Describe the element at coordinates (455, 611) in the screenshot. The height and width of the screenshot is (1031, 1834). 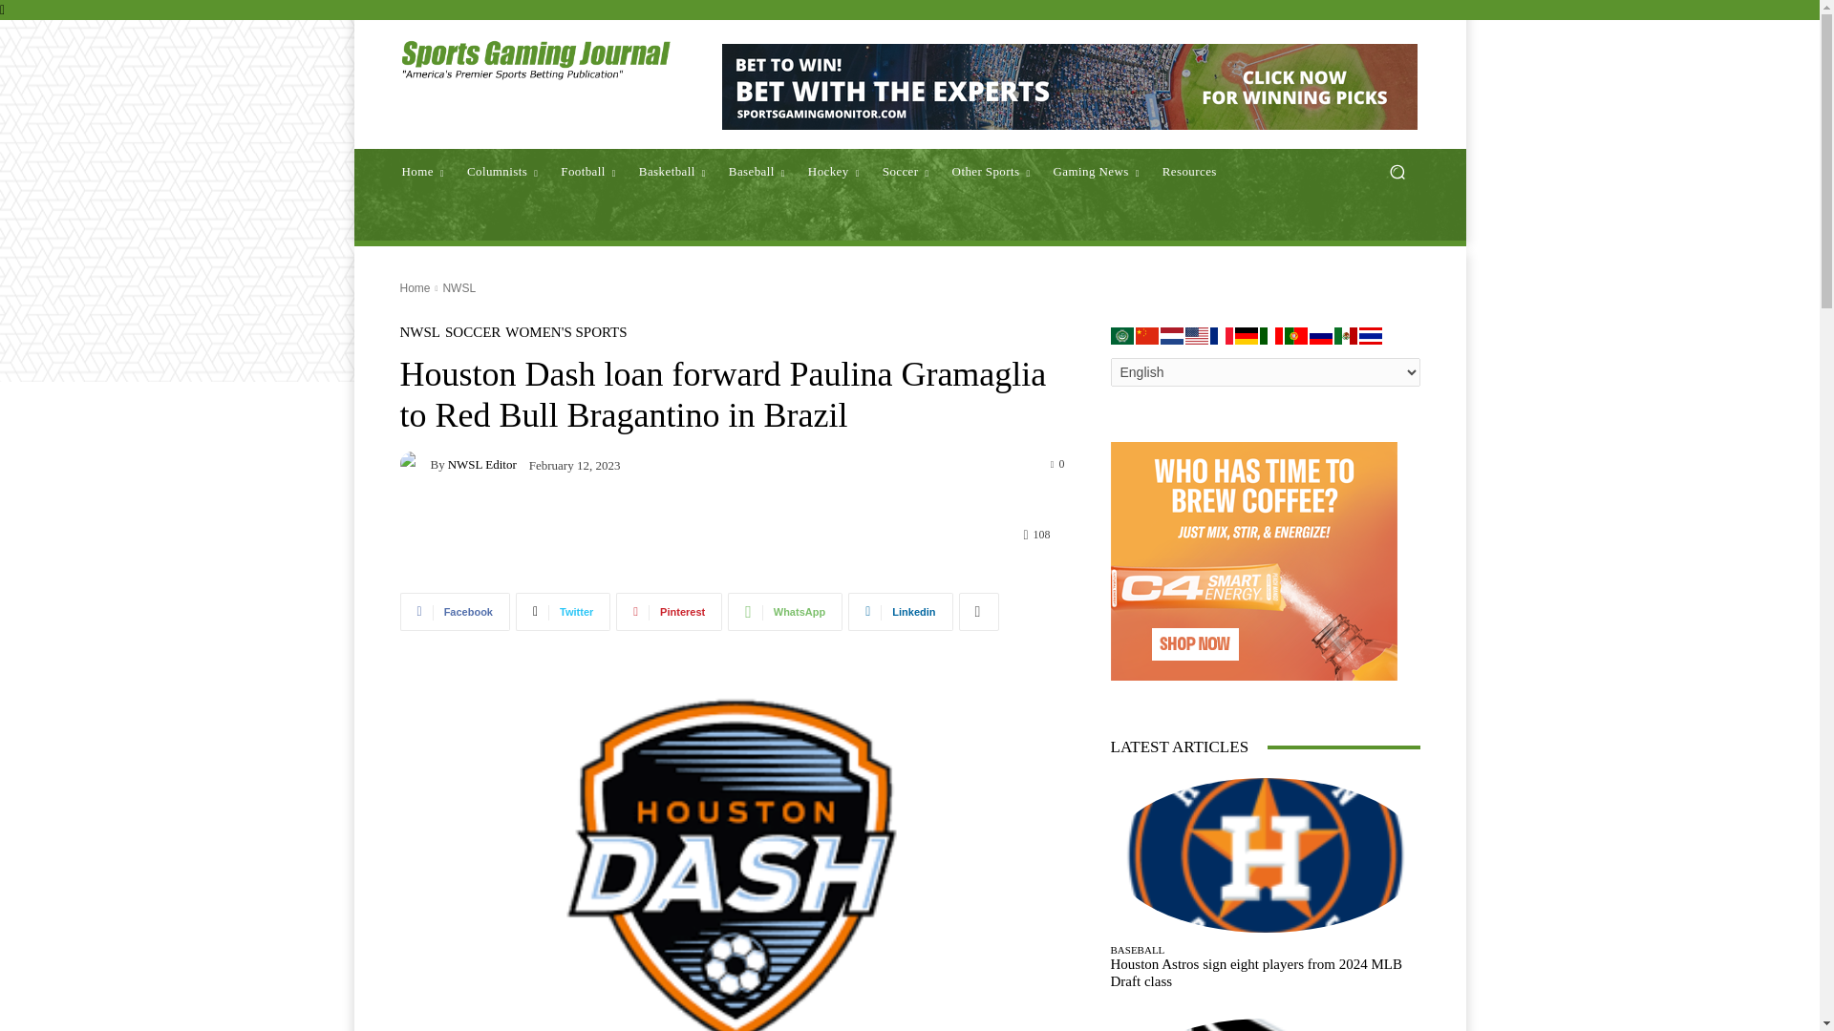
I see `Facebook` at that location.